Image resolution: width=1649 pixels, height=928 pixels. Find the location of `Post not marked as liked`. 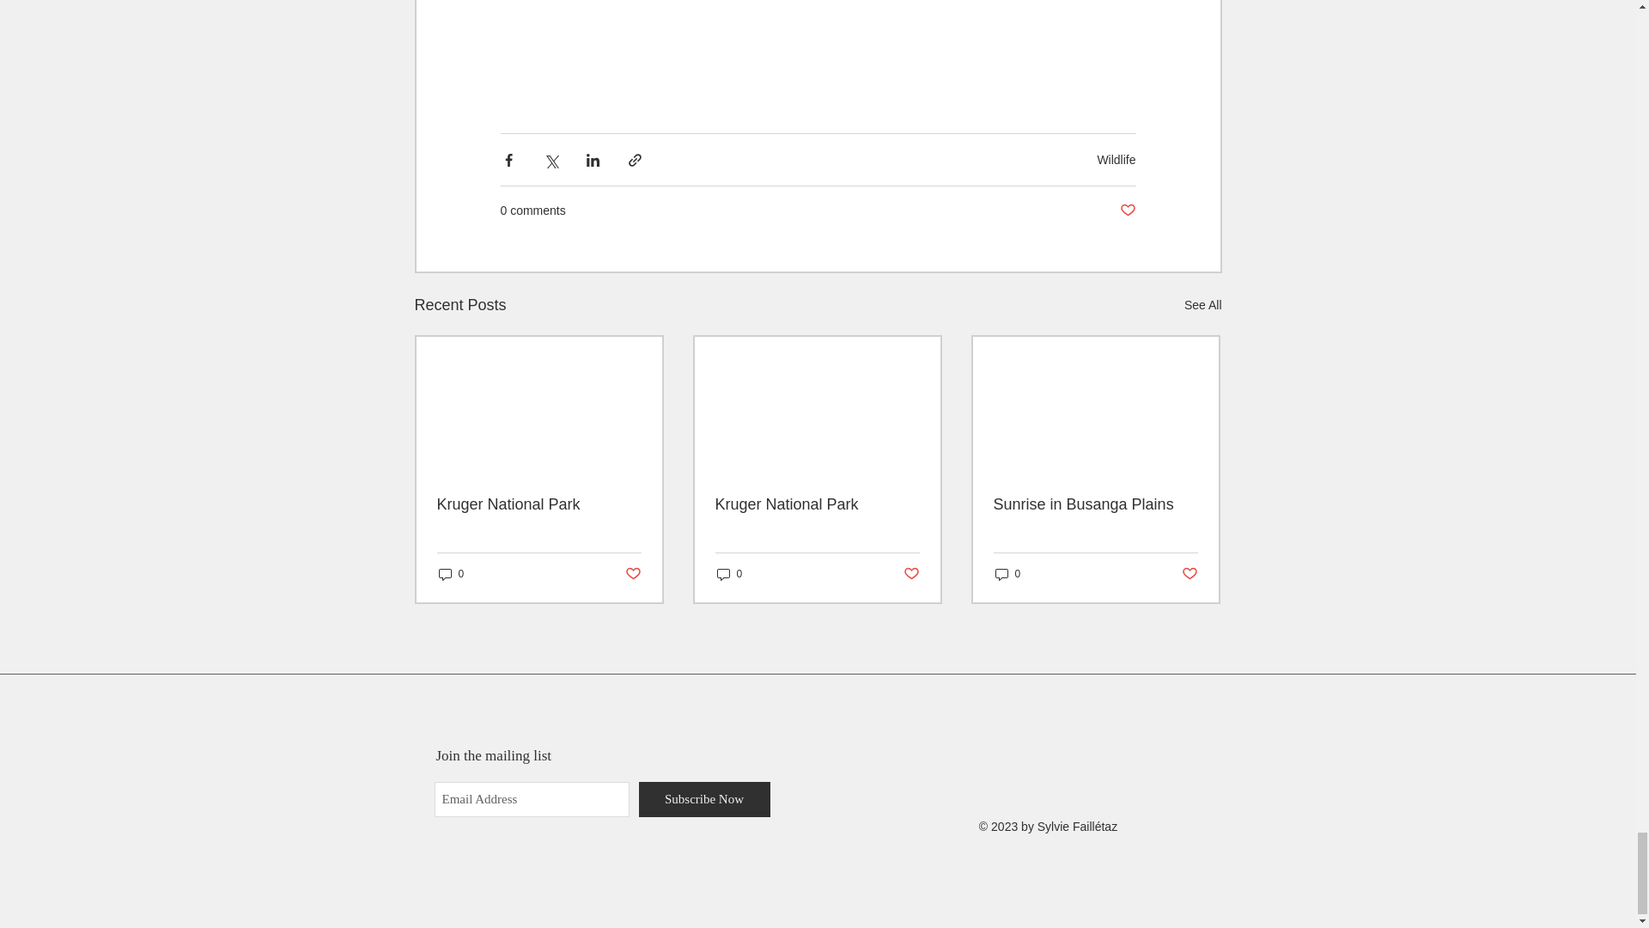

Post not marked as liked is located at coordinates (632, 574).